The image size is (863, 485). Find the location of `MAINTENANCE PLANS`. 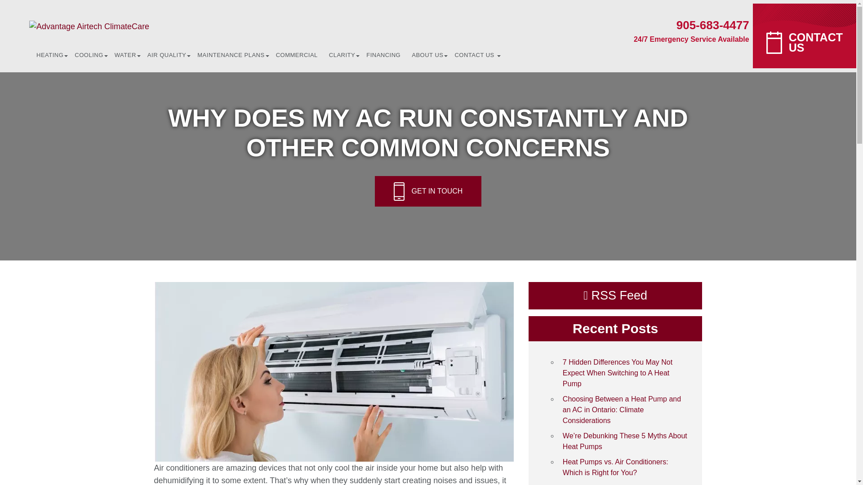

MAINTENANCE PLANS is located at coordinates (230, 55).